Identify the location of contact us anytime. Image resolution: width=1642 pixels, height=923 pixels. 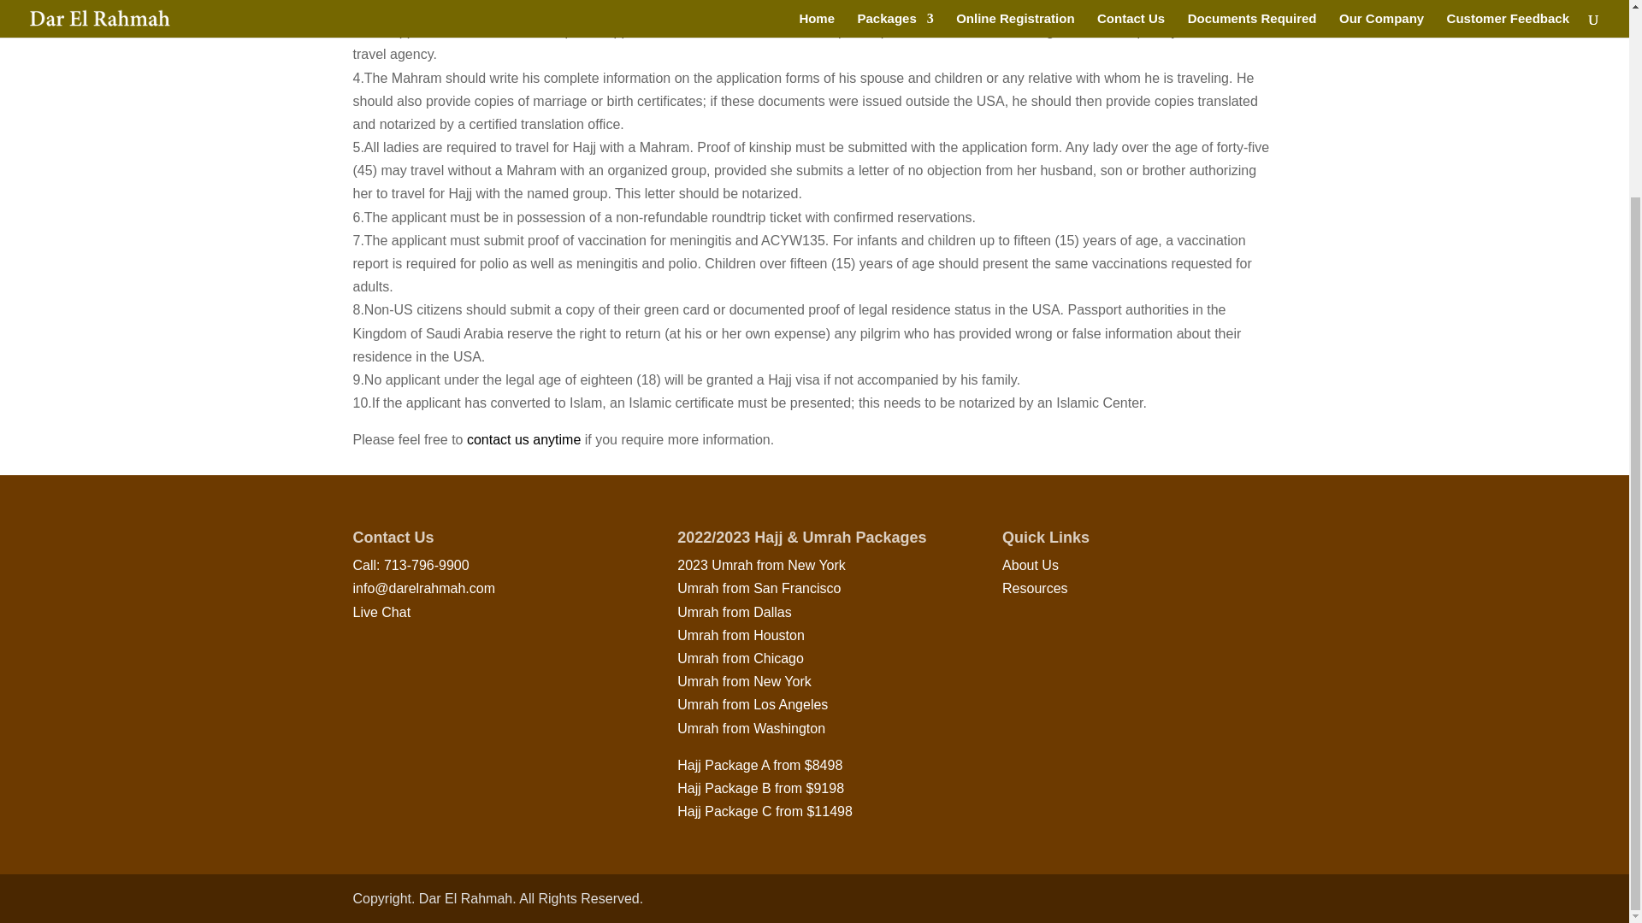
(523, 439).